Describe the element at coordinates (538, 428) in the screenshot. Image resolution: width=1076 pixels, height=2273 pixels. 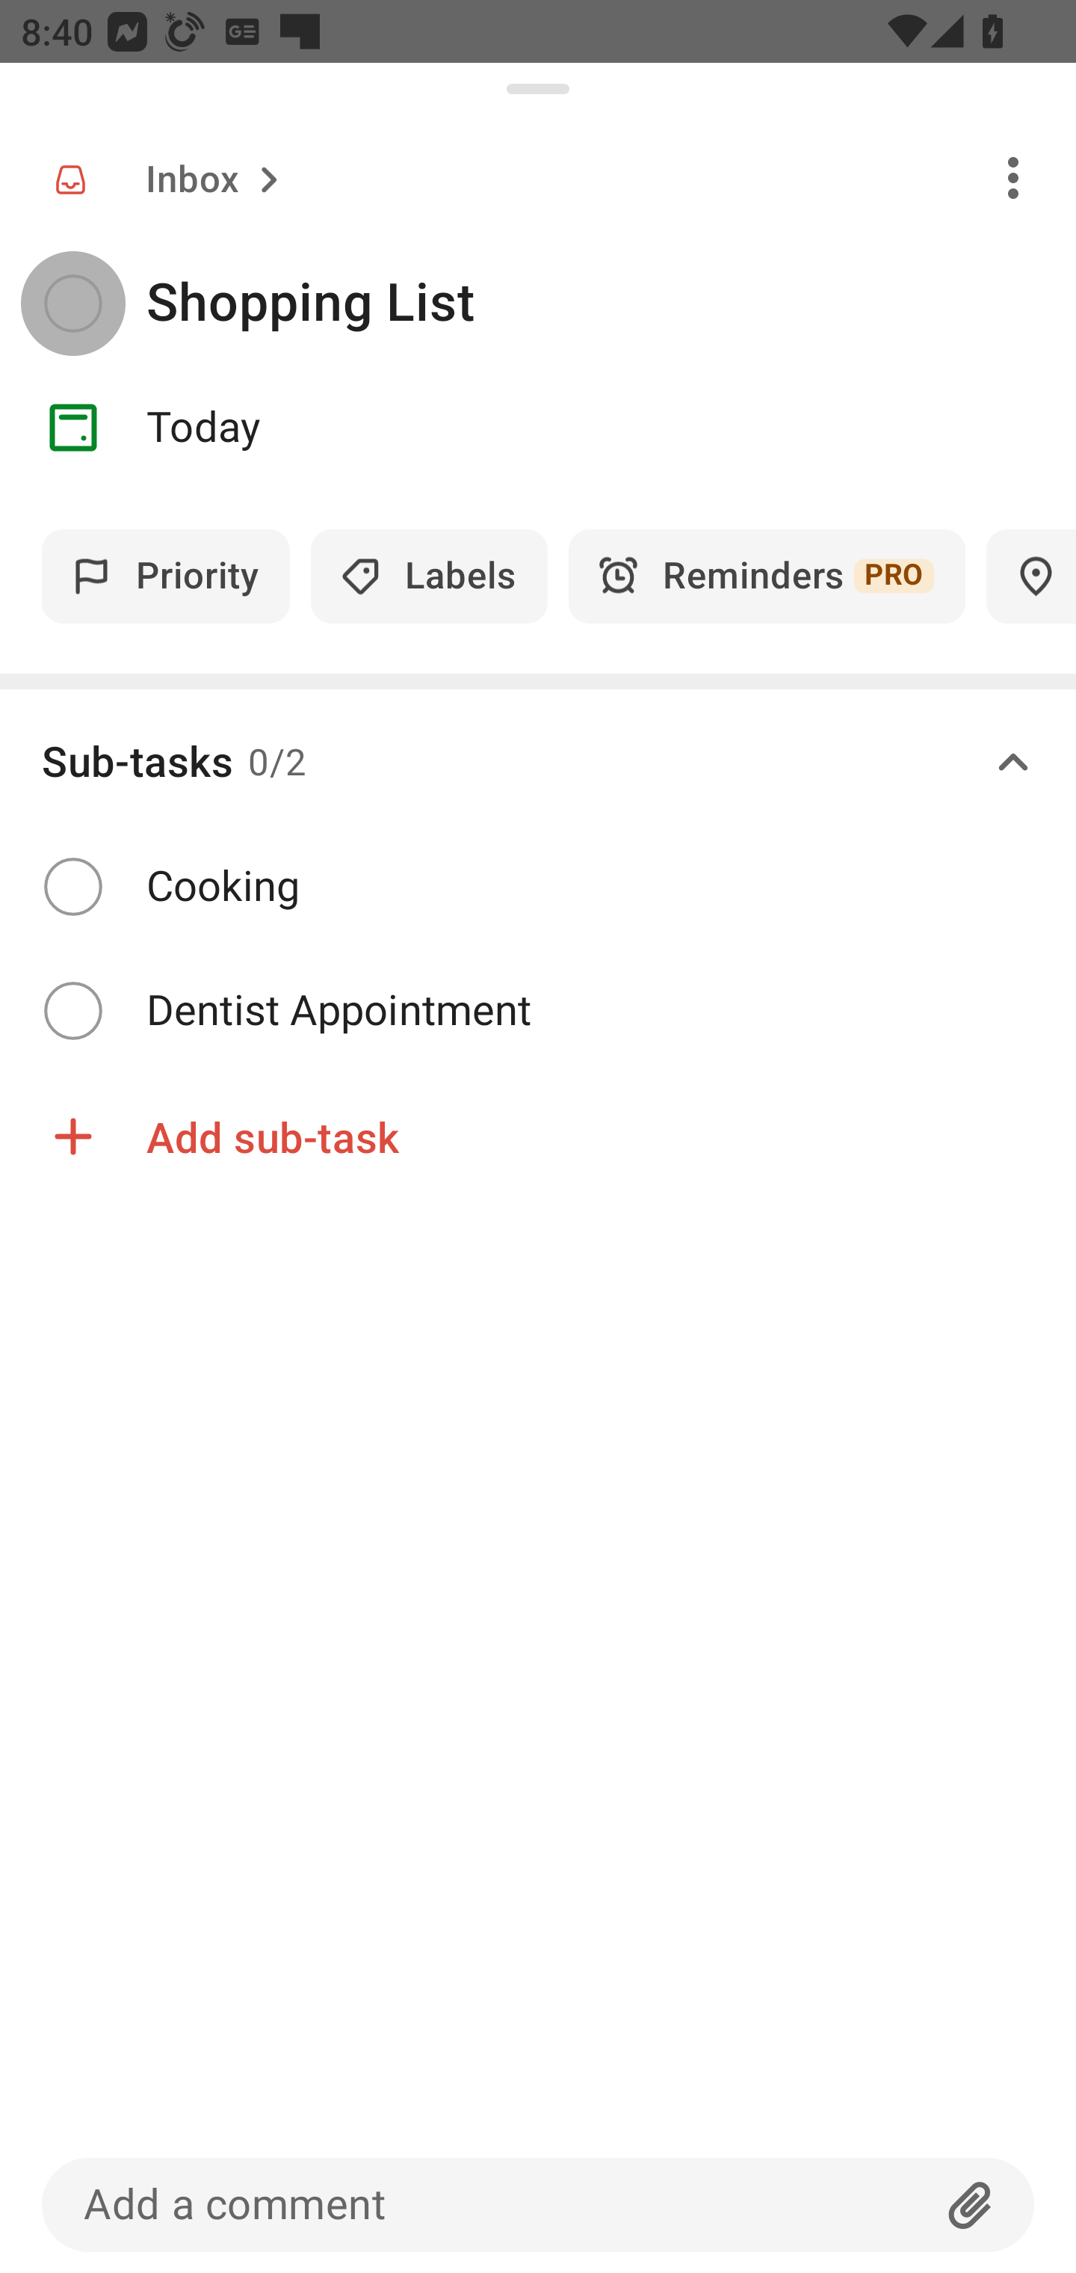
I see `Date Today` at that location.